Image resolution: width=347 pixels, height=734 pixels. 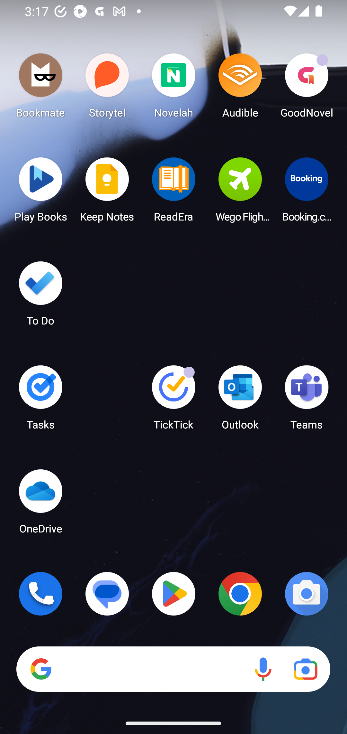 What do you see at coordinates (107, 594) in the screenshot?
I see `Messages` at bounding box center [107, 594].